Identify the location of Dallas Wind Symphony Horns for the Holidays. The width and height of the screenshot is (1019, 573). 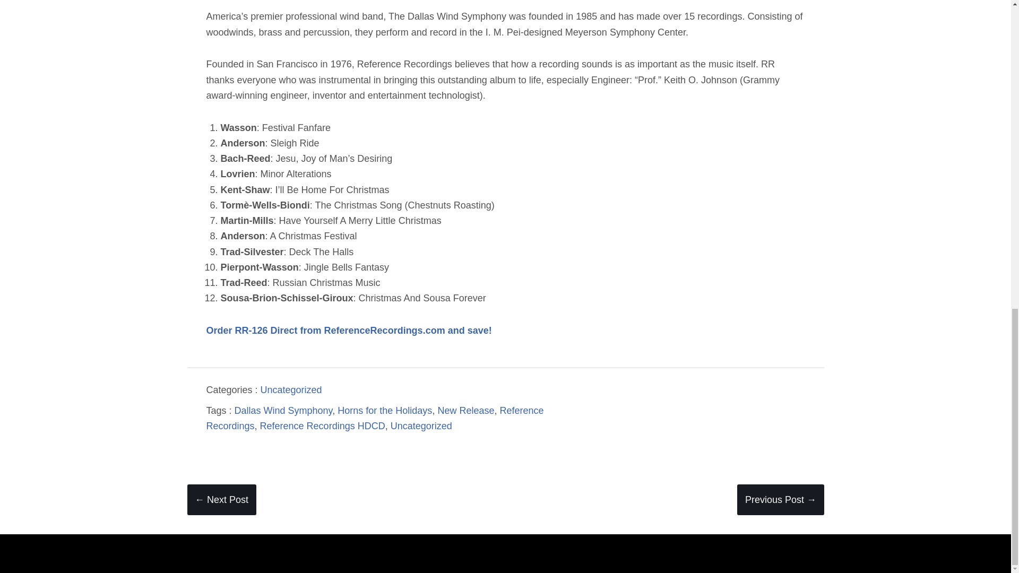
(348, 330).